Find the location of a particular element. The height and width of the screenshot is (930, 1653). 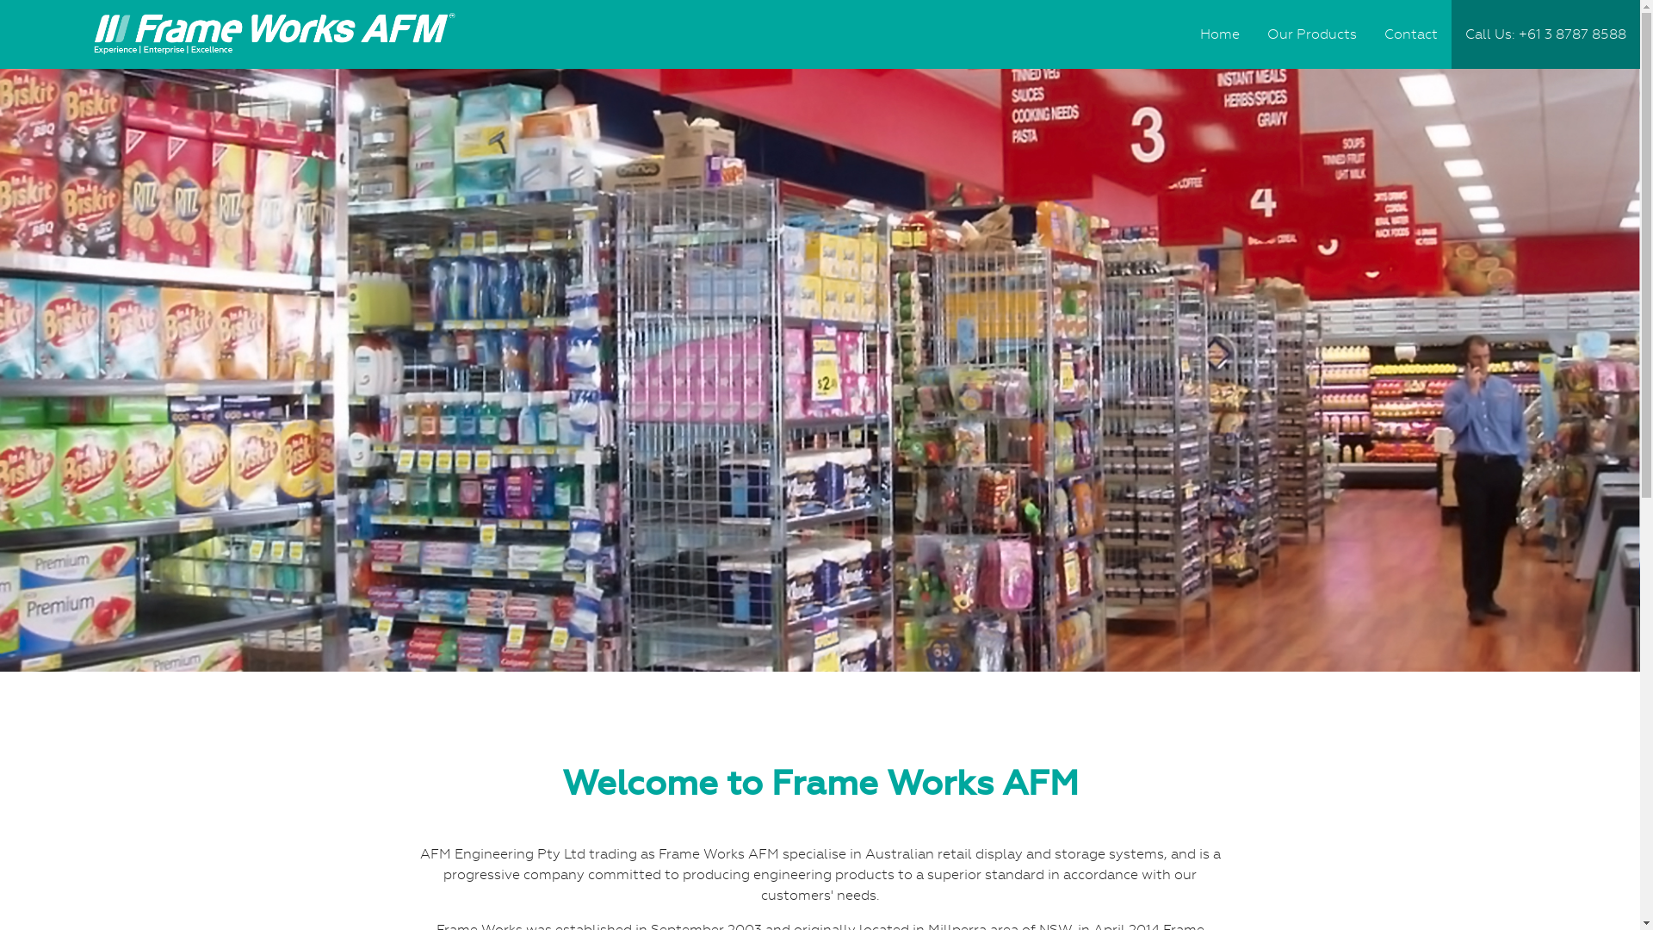

Our Products is located at coordinates (1312, 34).